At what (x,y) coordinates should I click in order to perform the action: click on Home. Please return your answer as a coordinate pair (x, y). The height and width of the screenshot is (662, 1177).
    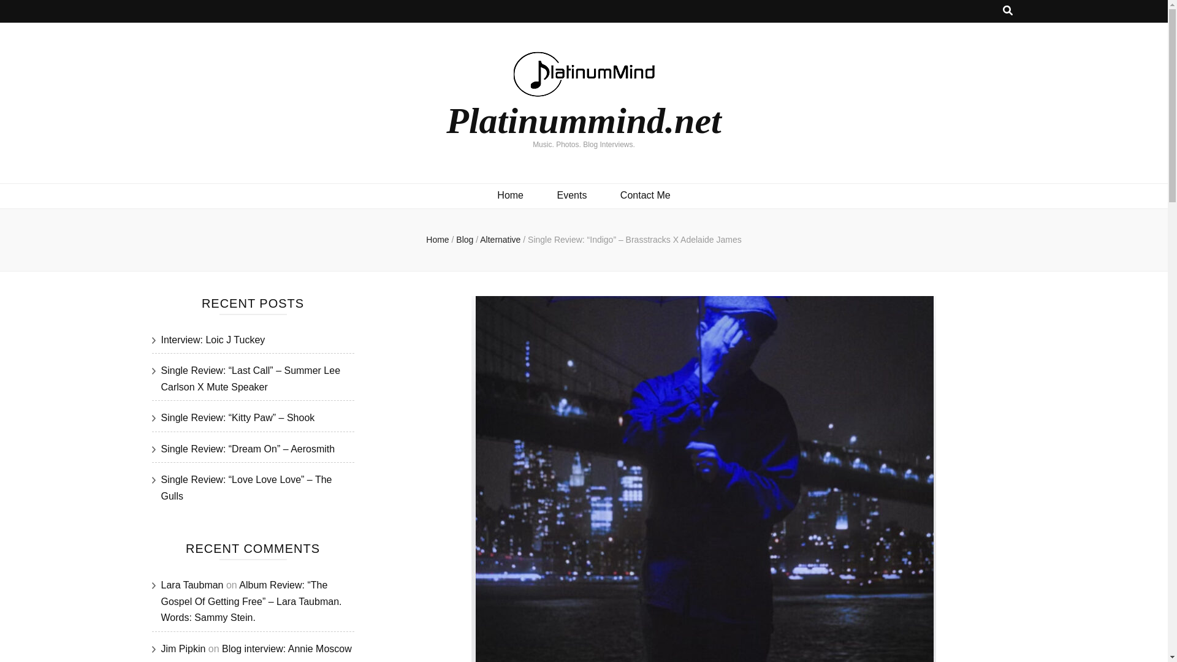
    Looking at the image, I should click on (437, 239).